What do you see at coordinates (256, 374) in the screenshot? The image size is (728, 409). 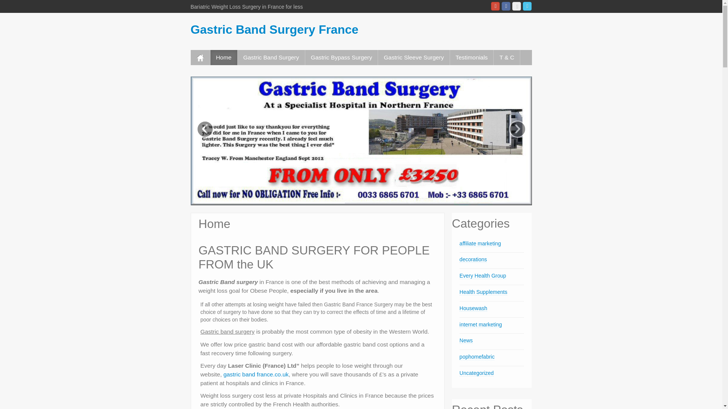 I see `gastric band france.co.uk` at bounding box center [256, 374].